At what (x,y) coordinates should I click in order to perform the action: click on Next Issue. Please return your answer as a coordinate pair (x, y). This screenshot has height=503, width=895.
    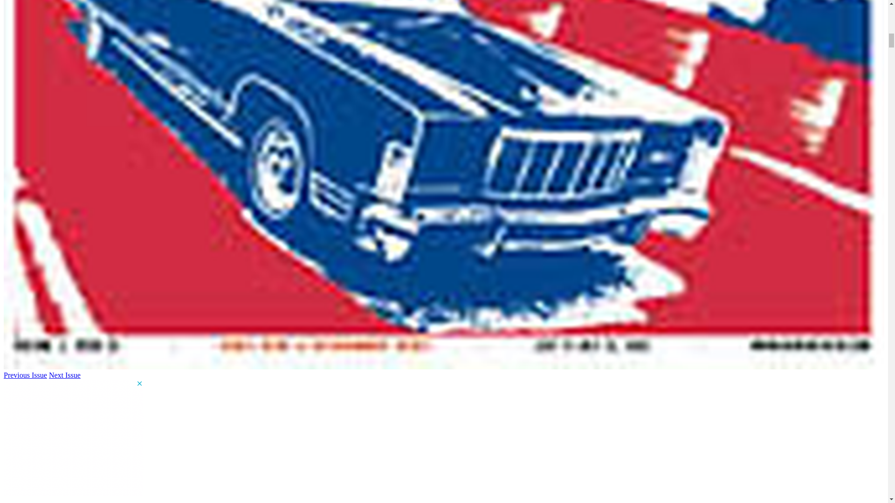
    Looking at the image, I should click on (64, 375).